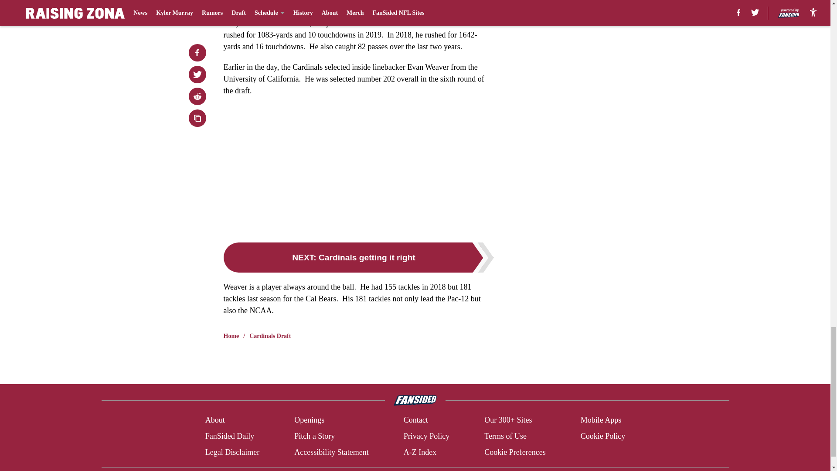  What do you see at coordinates (270, 336) in the screenshot?
I see `Cardinals Draft` at bounding box center [270, 336].